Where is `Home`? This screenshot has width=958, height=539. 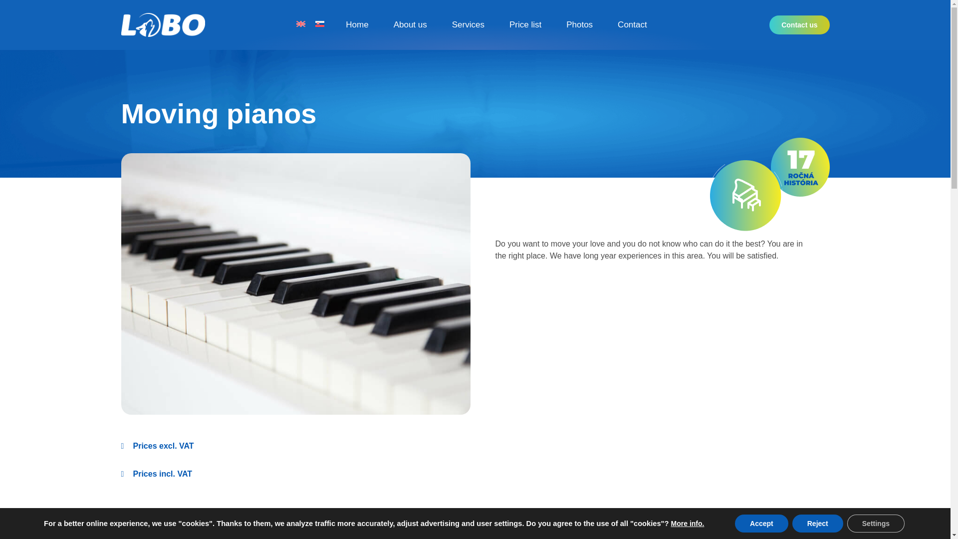 Home is located at coordinates (357, 25).